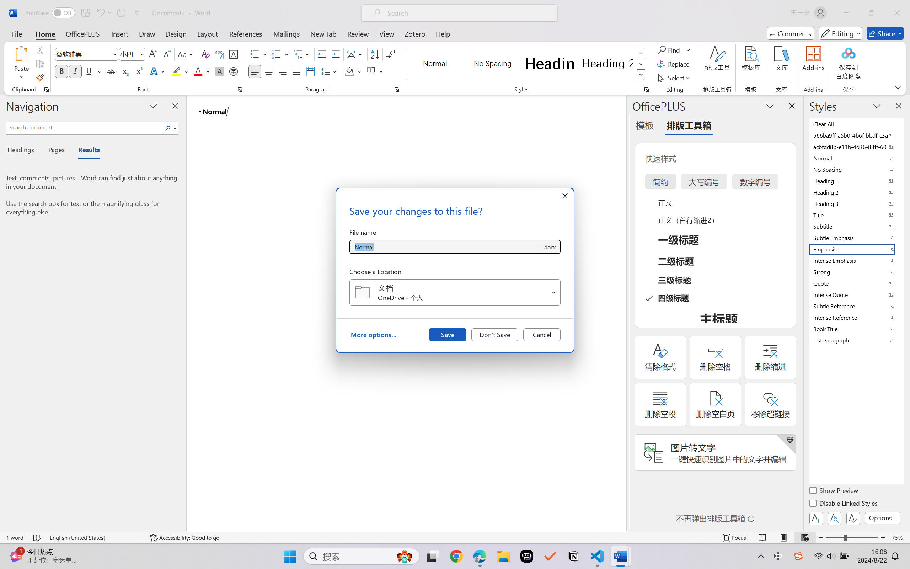 The height and width of the screenshot is (569, 910). What do you see at coordinates (358, 33) in the screenshot?
I see `Review` at bounding box center [358, 33].